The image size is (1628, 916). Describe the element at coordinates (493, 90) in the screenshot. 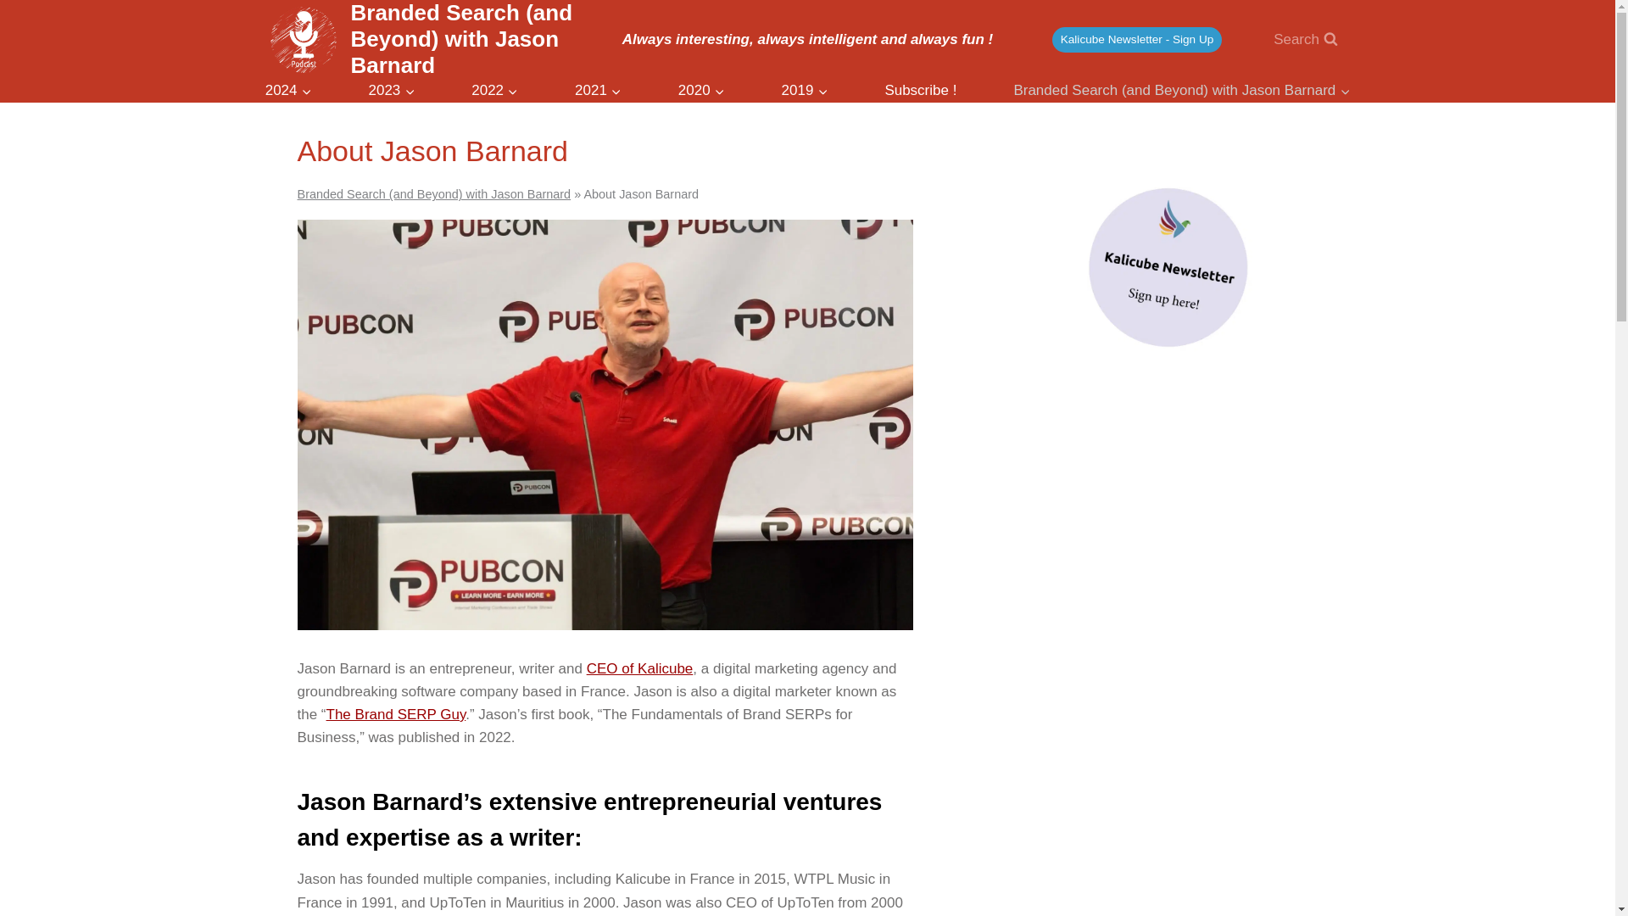

I see `2022` at that location.